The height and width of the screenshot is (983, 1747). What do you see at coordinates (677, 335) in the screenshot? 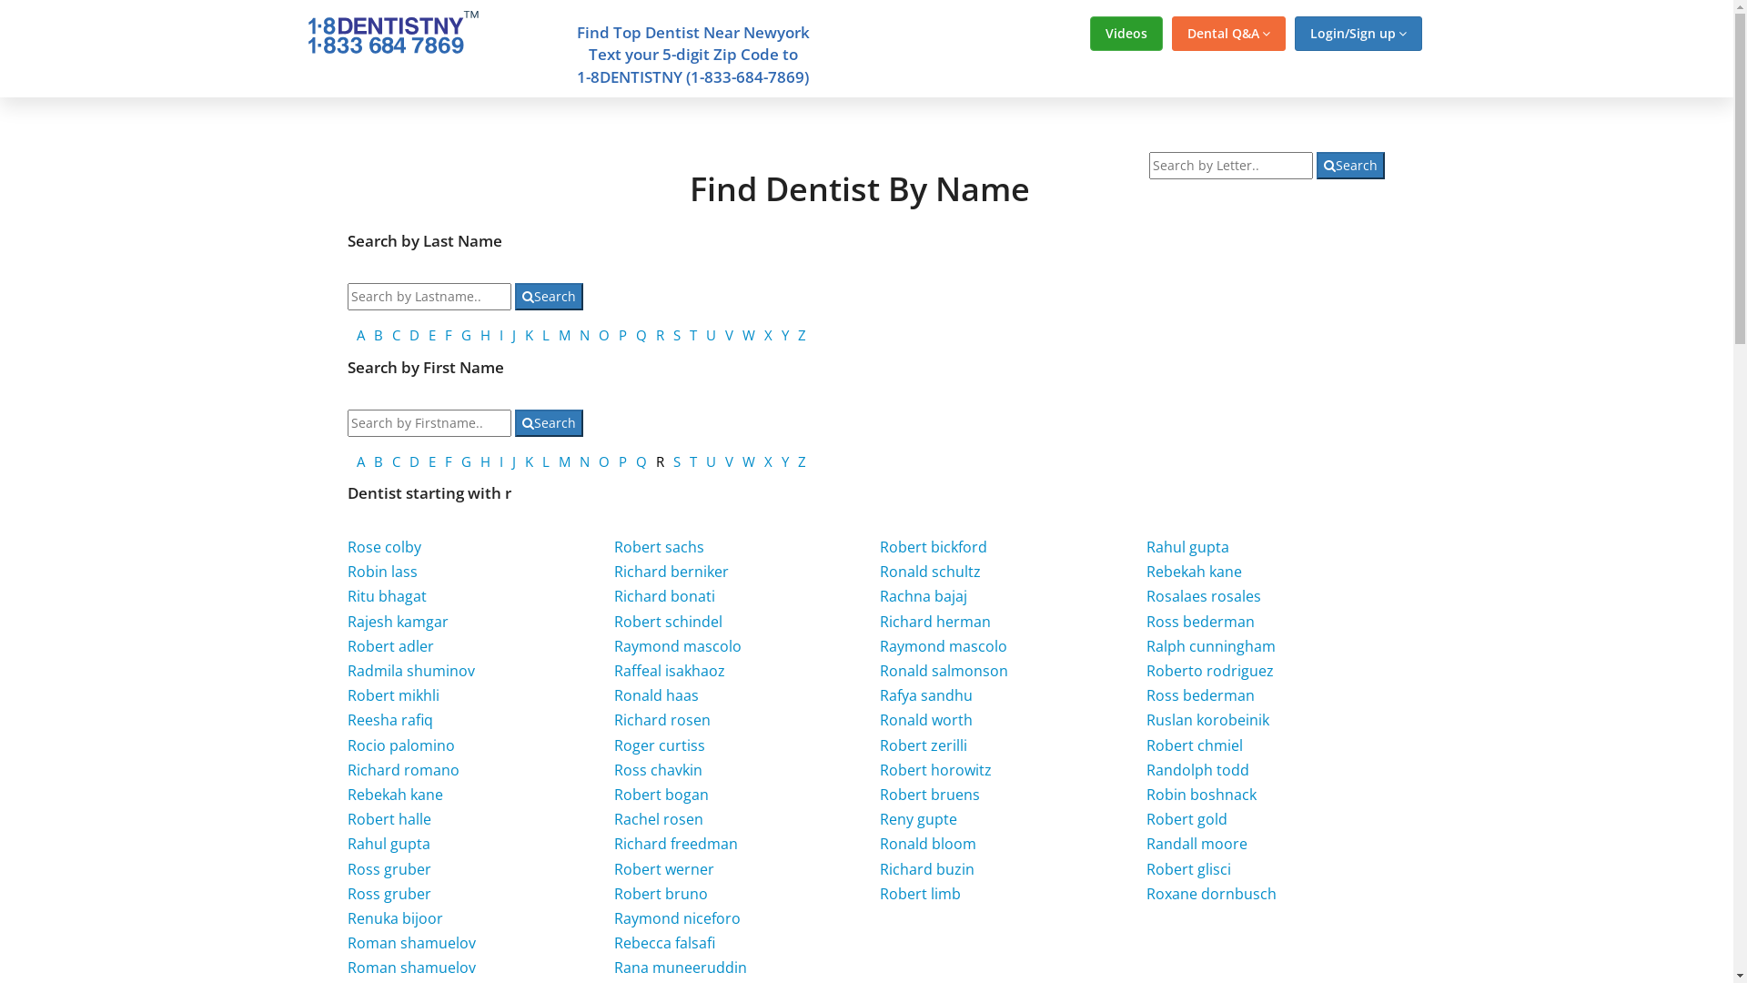
I see `S` at bounding box center [677, 335].